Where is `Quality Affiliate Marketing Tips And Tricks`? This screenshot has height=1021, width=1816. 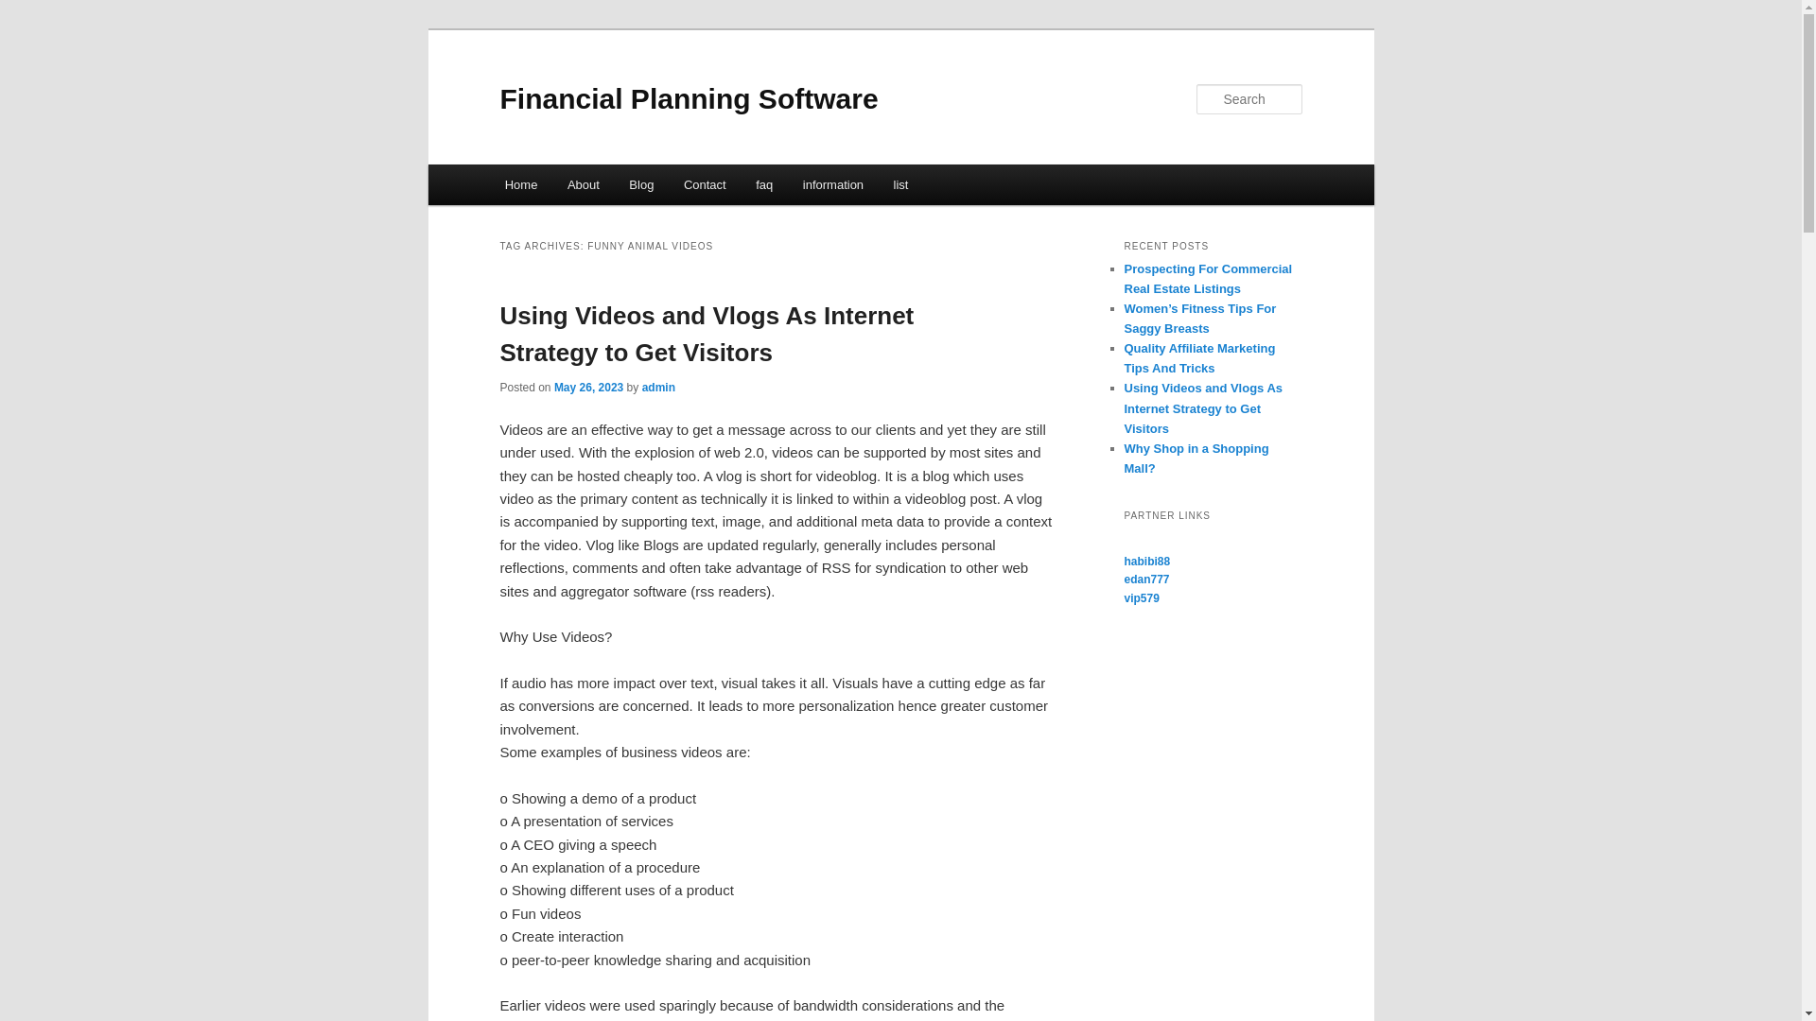 Quality Affiliate Marketing Tips And Tricks is located at coordinates (1199, 357).